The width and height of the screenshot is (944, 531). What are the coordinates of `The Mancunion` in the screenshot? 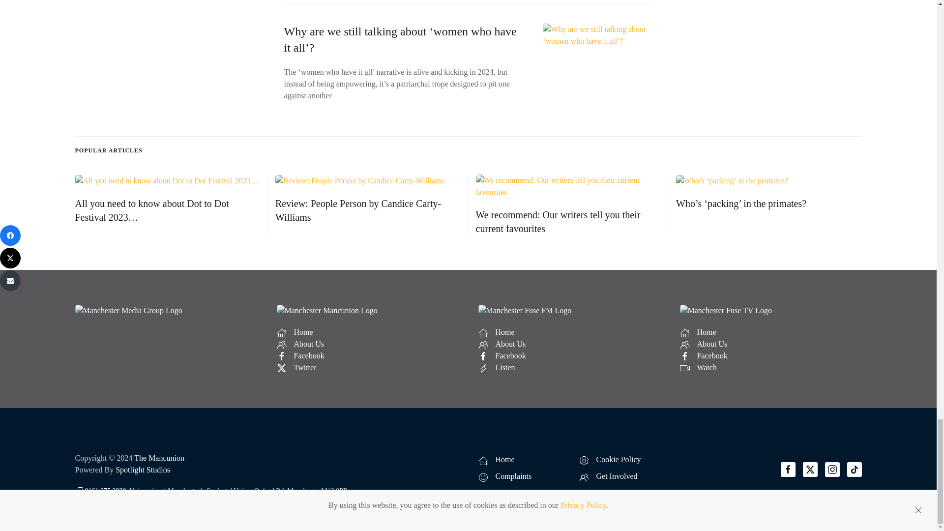 It's located at (159, 458).